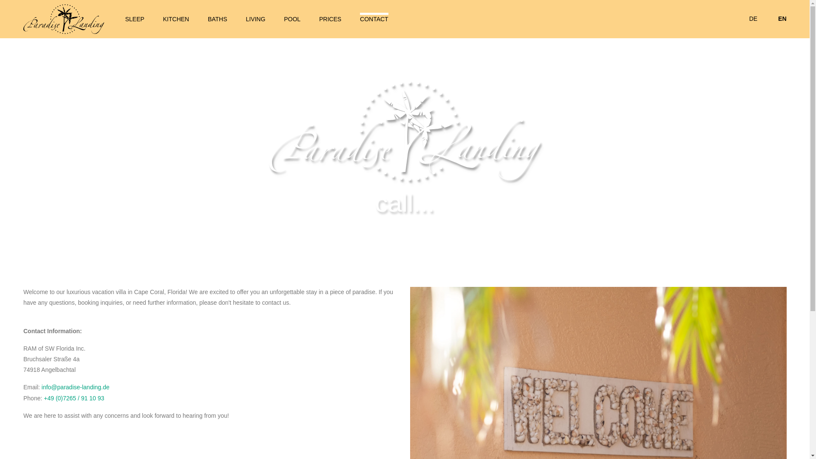 The width and height of the screenshot is (816, 459). Describe the element at coordinates (74, 398) in the screenshot. I see `anrufen` at that location.